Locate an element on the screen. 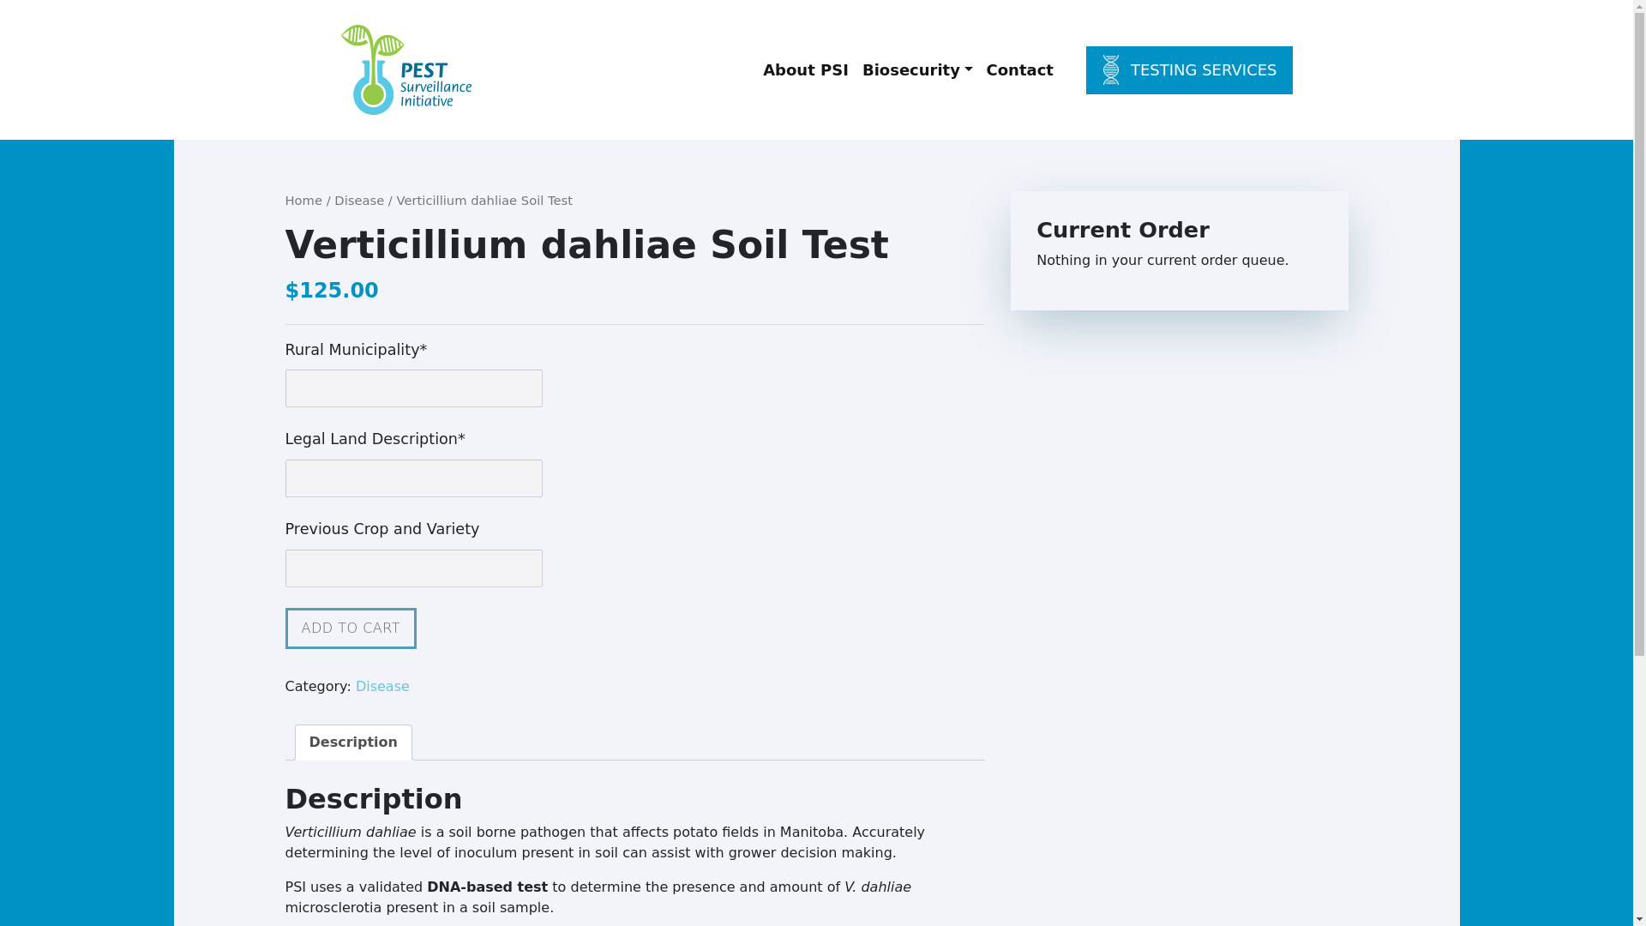  TESTING SERVICES is located at coordinates (1189, 70).